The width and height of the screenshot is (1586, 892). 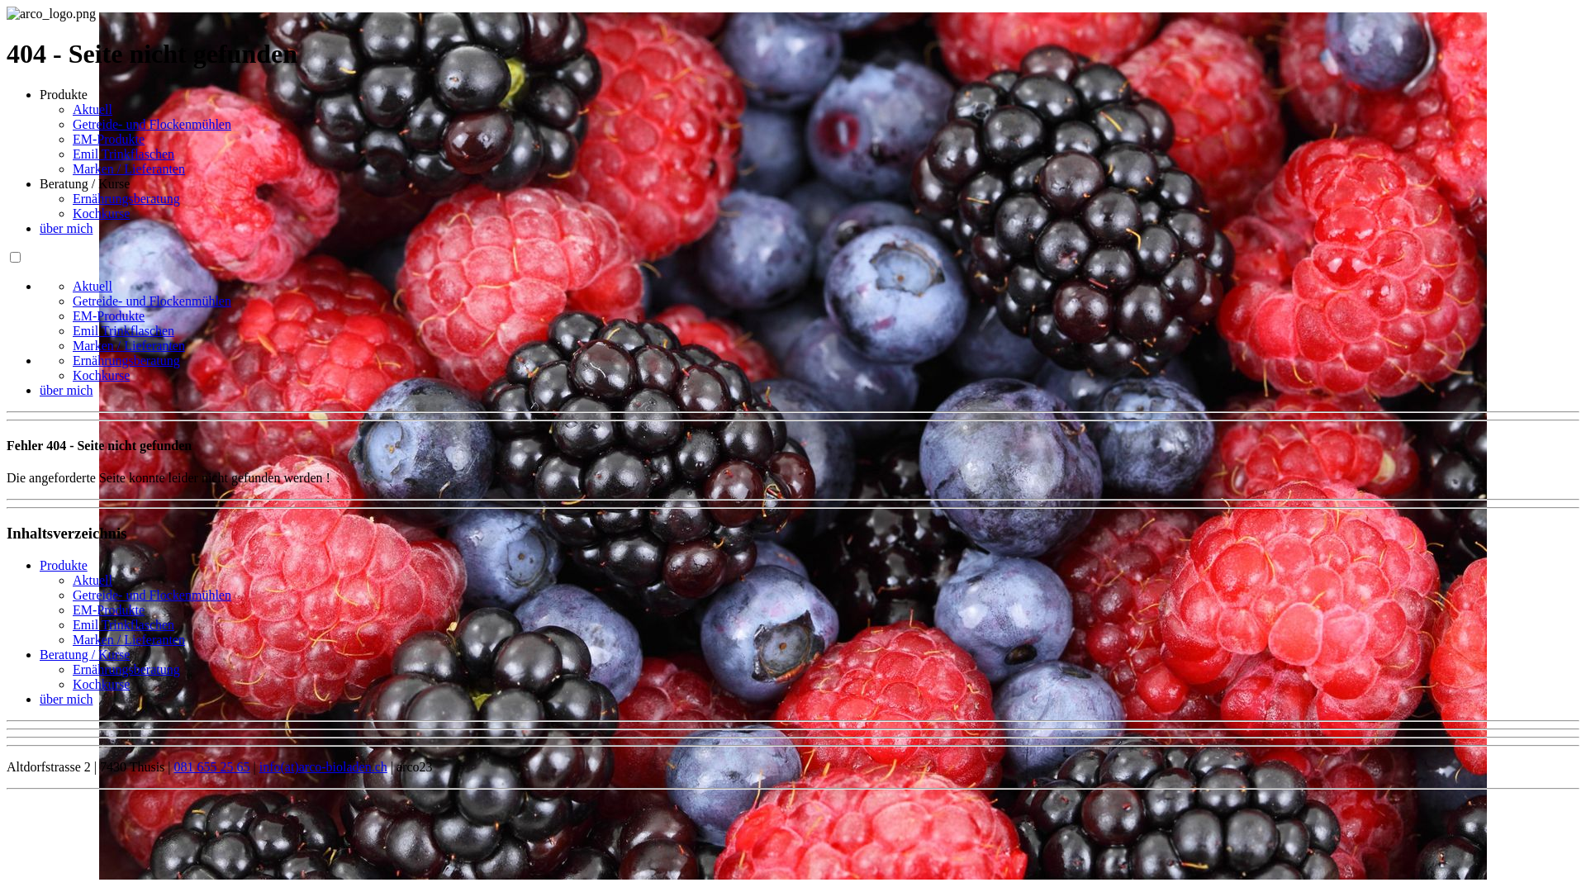 What do you see at coordinates (129, 168) in the screenshot?
I see `Marken / Lieferanten` at bounding box center [129, 168].